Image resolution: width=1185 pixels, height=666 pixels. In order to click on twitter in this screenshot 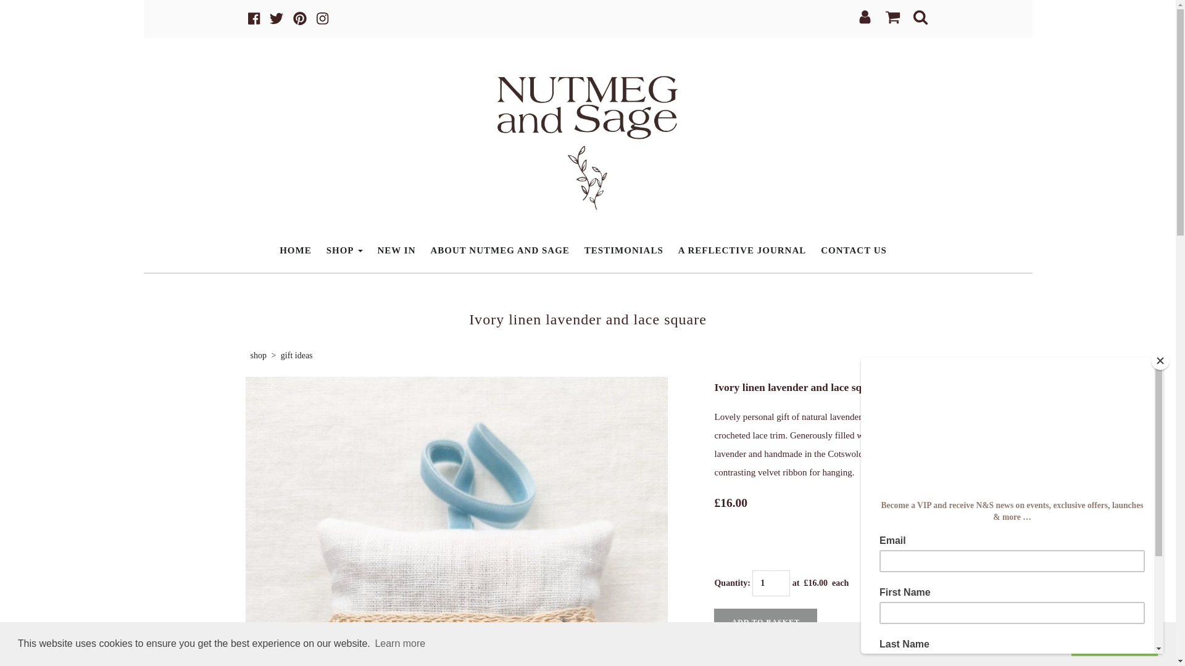, I will do `click(276, 18)`.